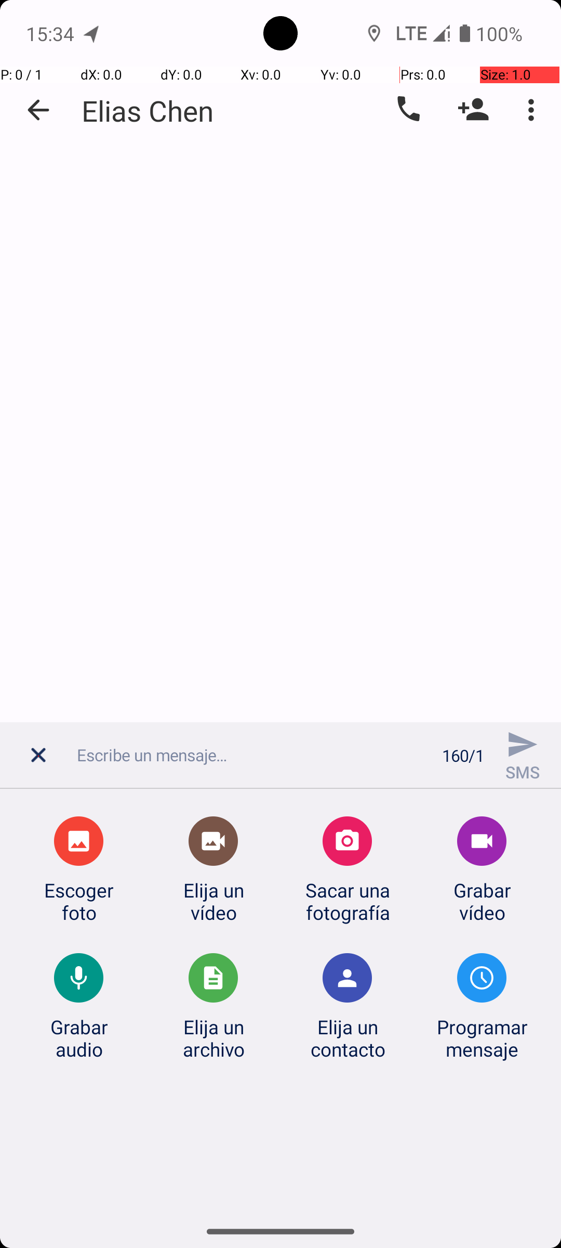  What do you see at coordinates (79, 1038) in the screenshot?
I see `Grabar audio` at bounding box center [79, 1038].